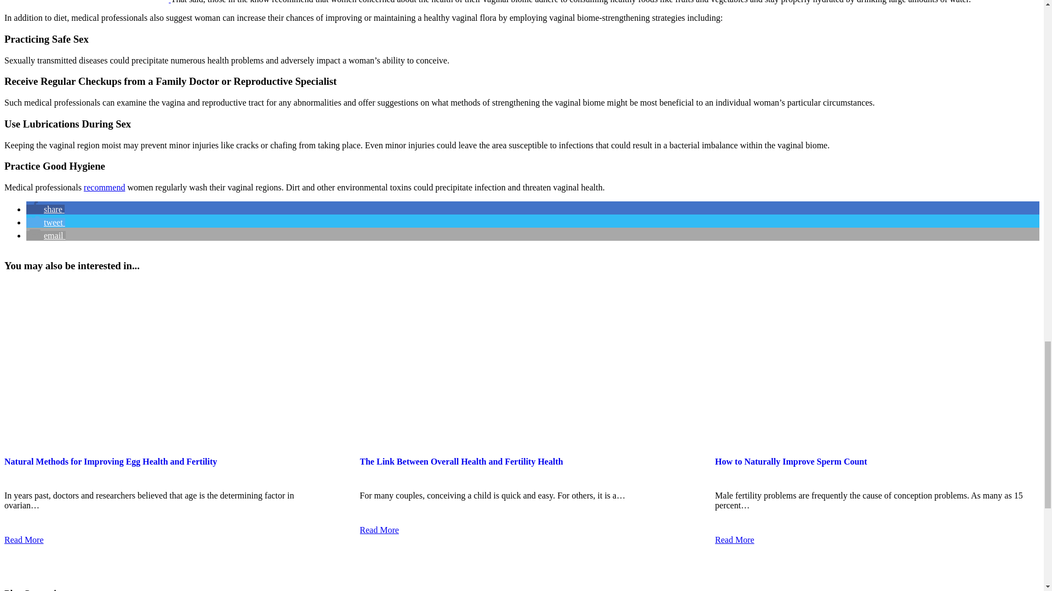 The height and width of the screenshot is (591, 1052). What do you see at coordinates (45, 209) in the screenshot?
I see `share ` at bounding box center [45, 209].